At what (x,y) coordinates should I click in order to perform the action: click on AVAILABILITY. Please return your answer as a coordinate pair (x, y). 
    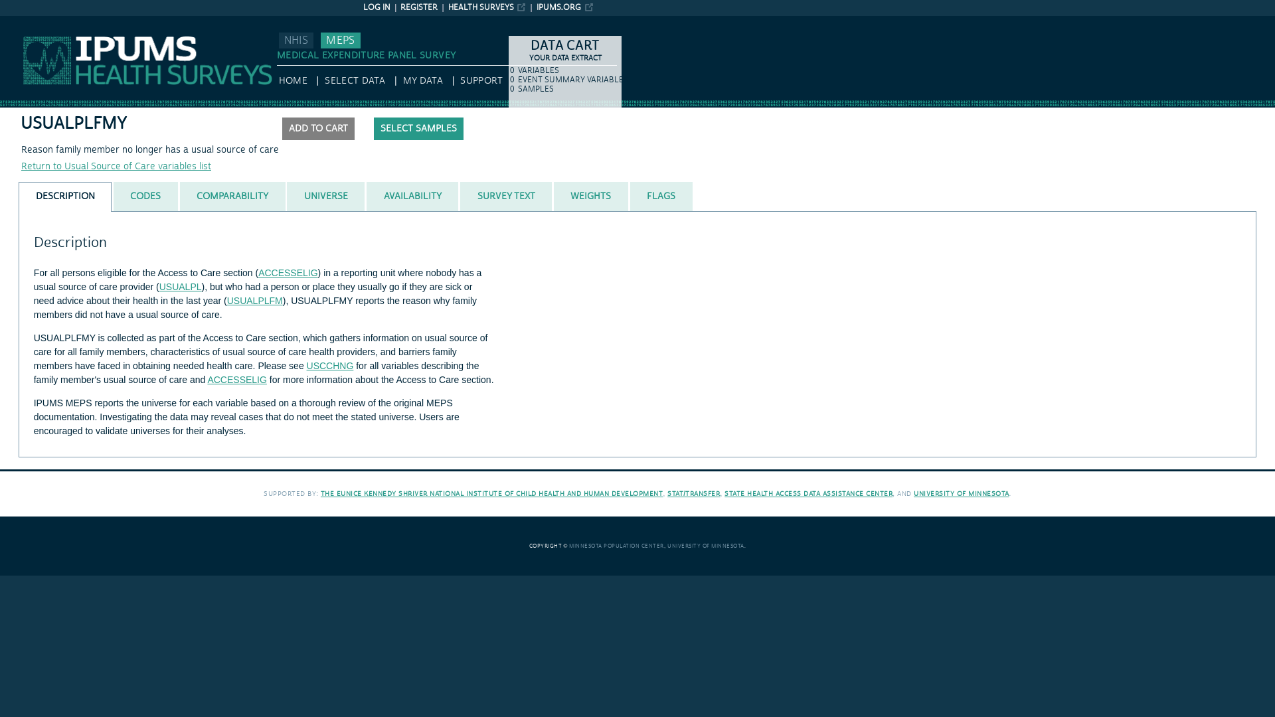
    Looking at the image, I should click on (412, 197).